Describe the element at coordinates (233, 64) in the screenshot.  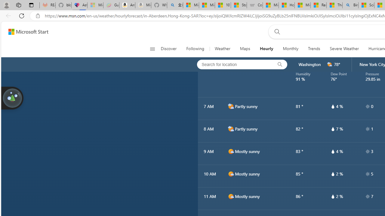
I see `Search for location` at that location.